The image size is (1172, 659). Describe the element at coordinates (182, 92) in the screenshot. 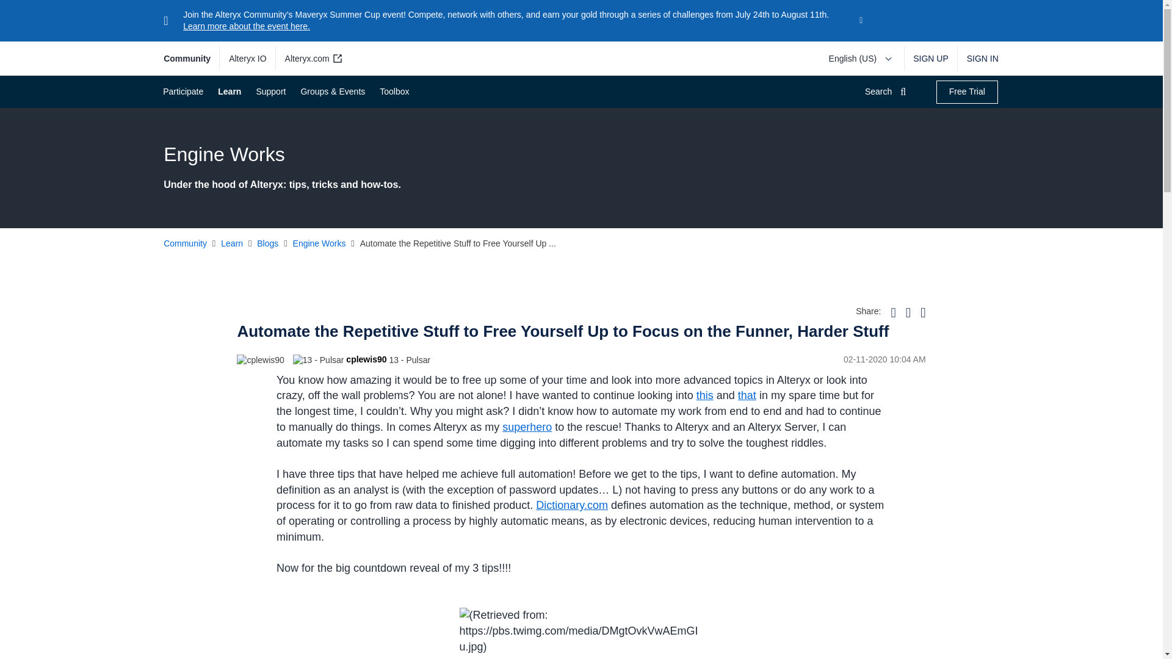

I see `Participate` at that location.